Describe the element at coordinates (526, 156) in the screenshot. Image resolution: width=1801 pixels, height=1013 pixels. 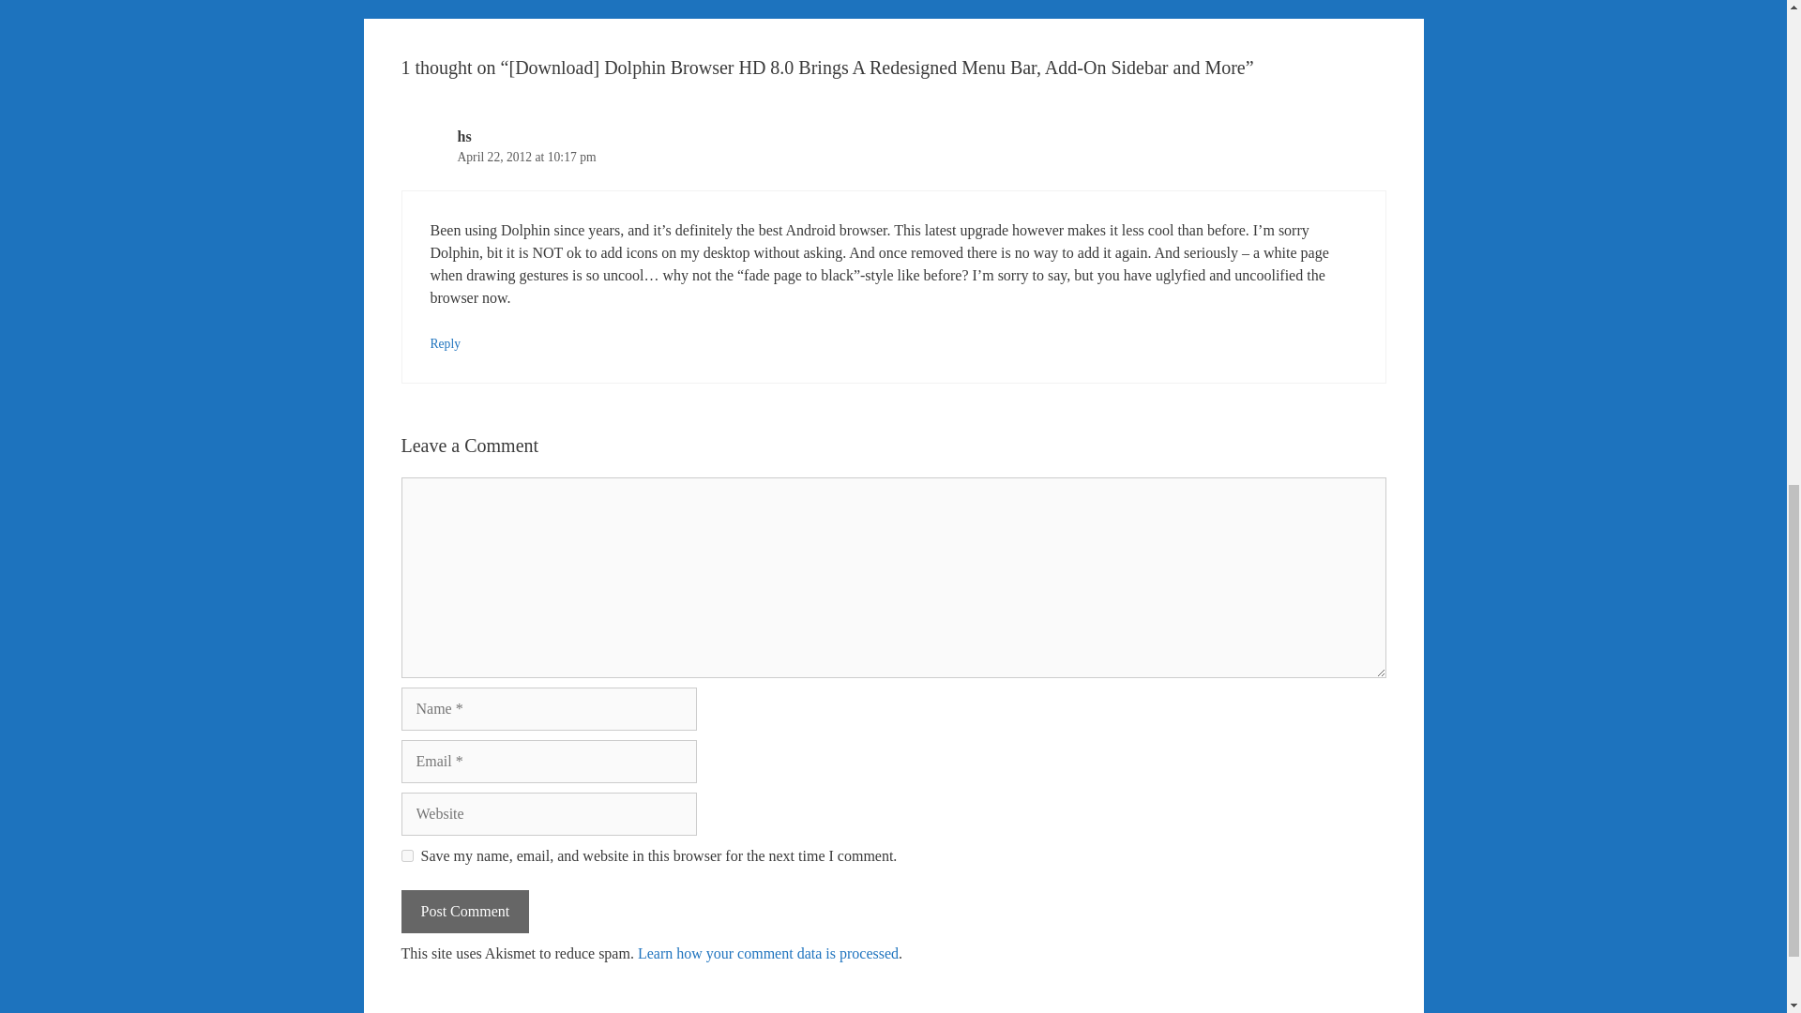
I see `April 22, 2012 at 10:17 pm` at that location.